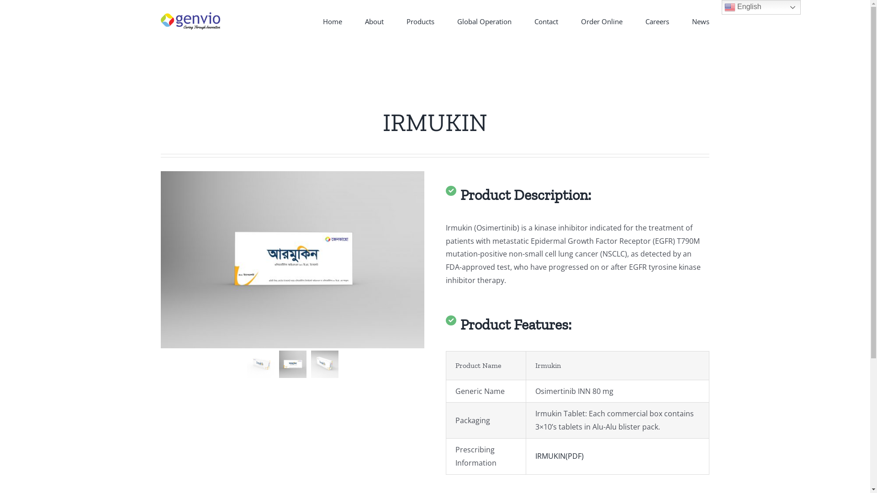 The height and width of the screenshot is (493, 877). Describe the element at coordinates (602, 21) in the screenshot. I see `Order Online` at that location.